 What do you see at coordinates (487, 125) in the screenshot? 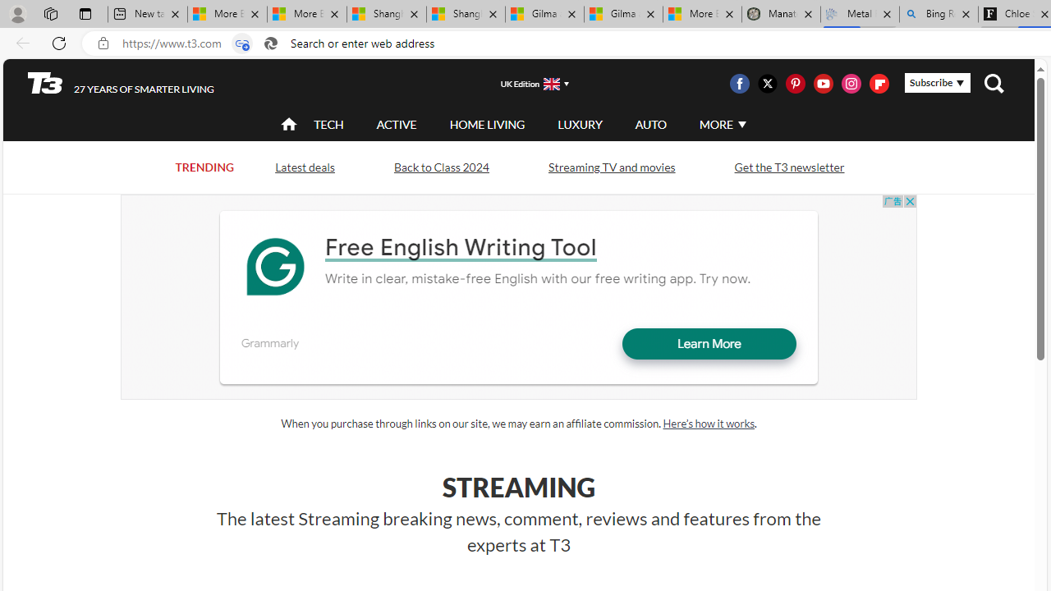
I see `HOME LIVING` at bounding box center [487, 125].